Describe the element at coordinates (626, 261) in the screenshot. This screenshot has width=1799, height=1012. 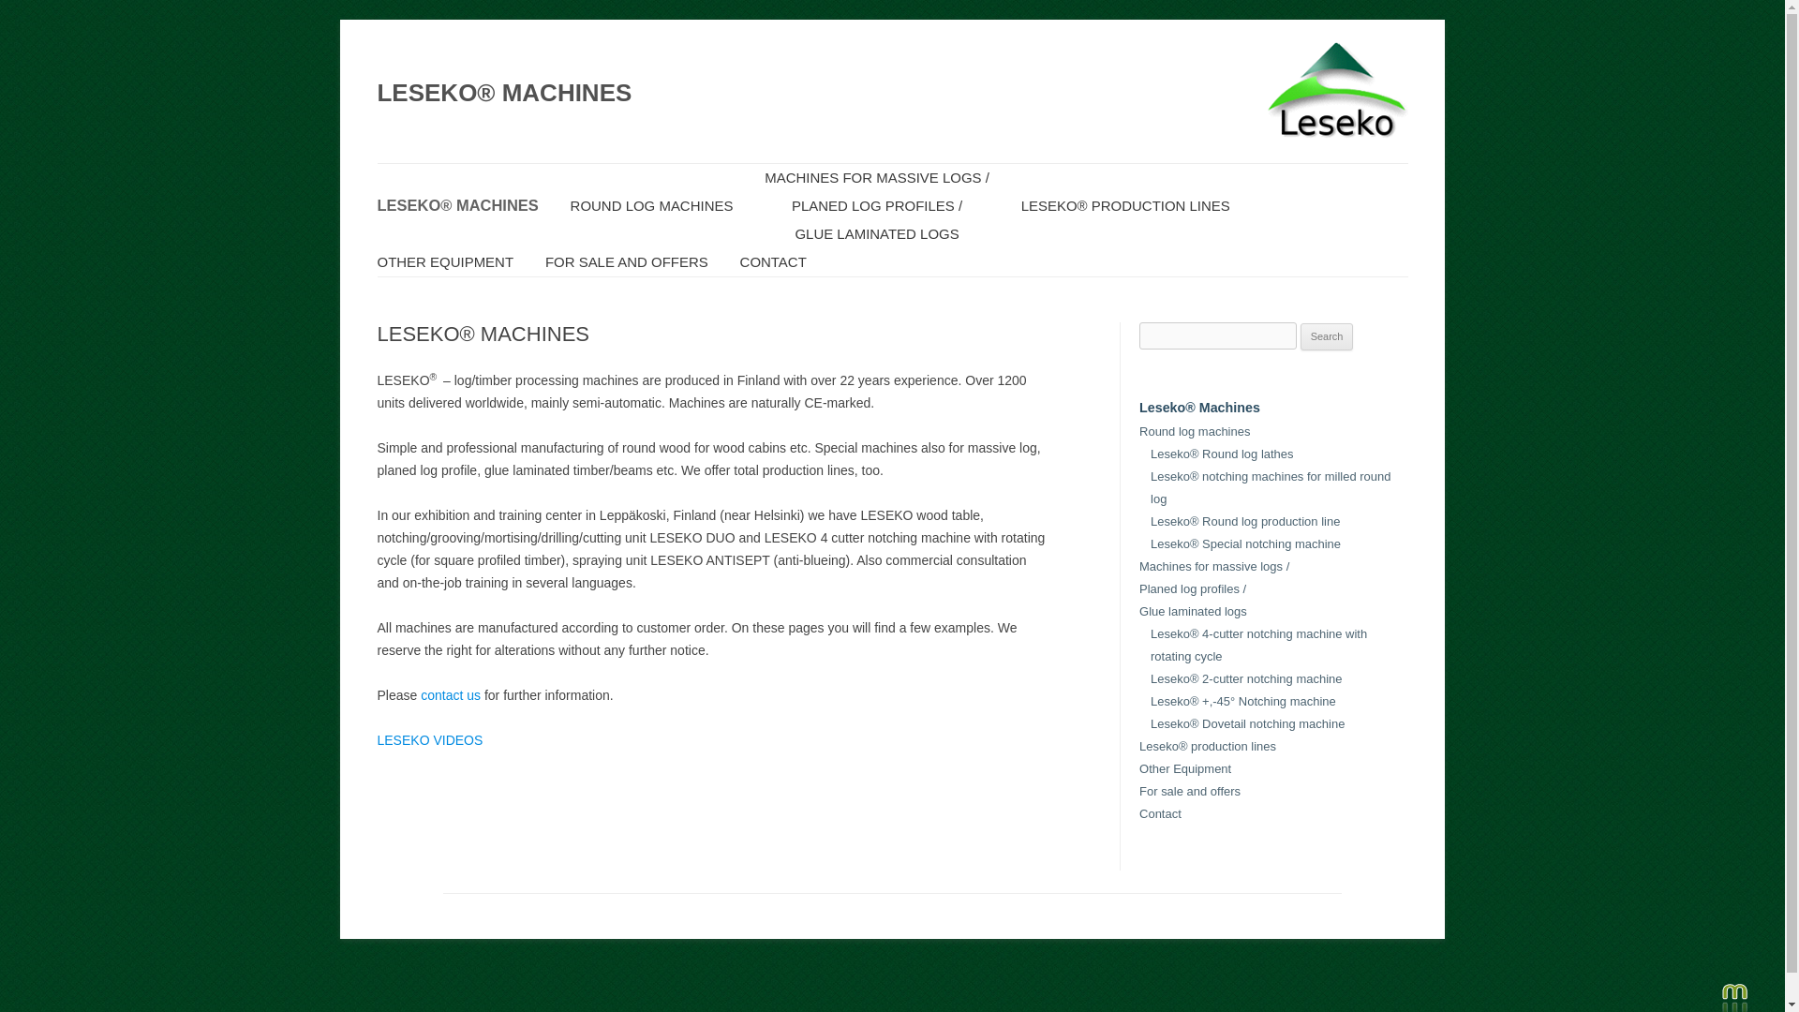
I see `FOR SALE AND OFFERS` at that location.